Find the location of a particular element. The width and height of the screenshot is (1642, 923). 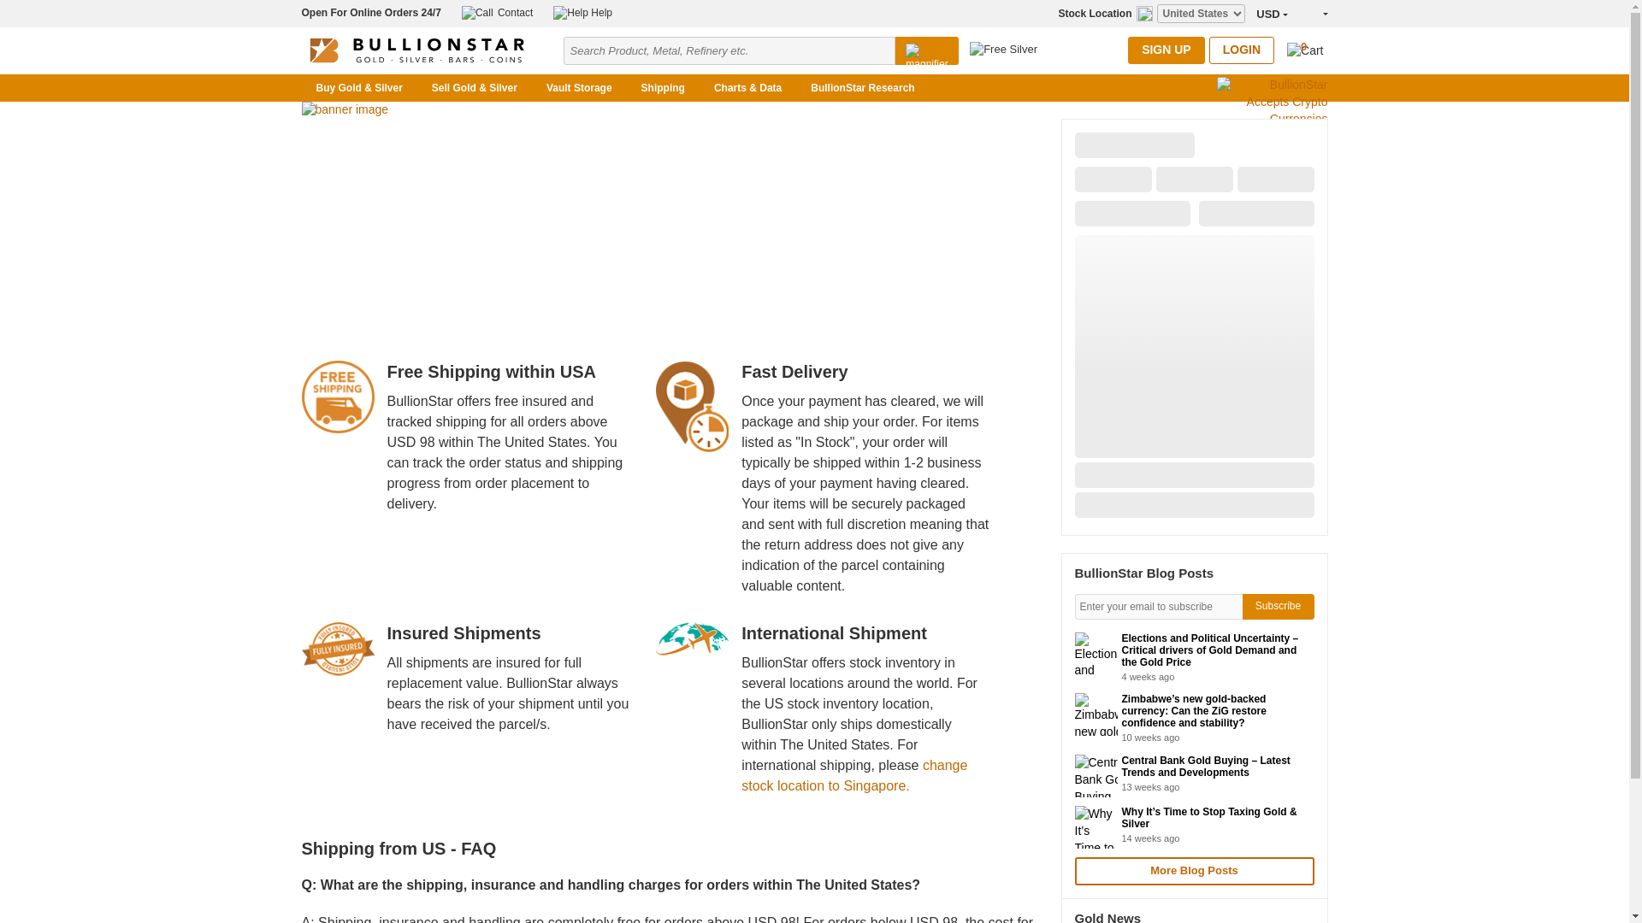

Help is located at coordinates (583, 12).